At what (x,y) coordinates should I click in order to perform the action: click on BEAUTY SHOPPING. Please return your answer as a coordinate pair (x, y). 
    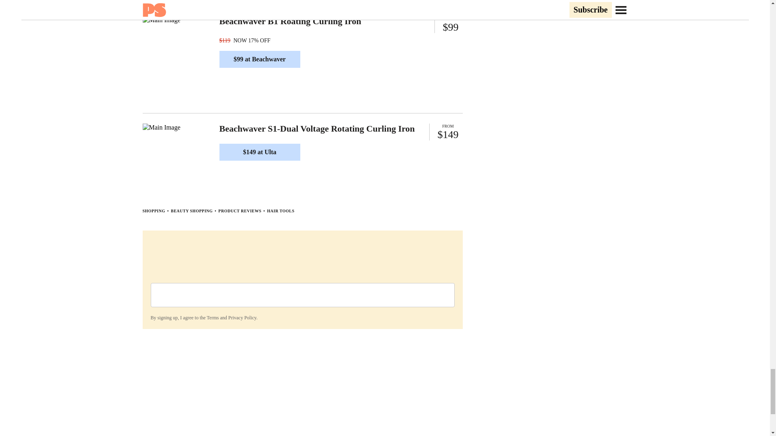
    Looking at the image, I should click on (192, 211).